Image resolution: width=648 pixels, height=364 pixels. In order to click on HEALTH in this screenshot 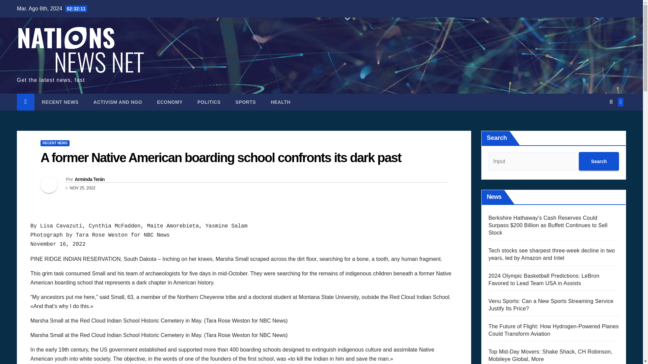, I will do `click(280, 102)`.